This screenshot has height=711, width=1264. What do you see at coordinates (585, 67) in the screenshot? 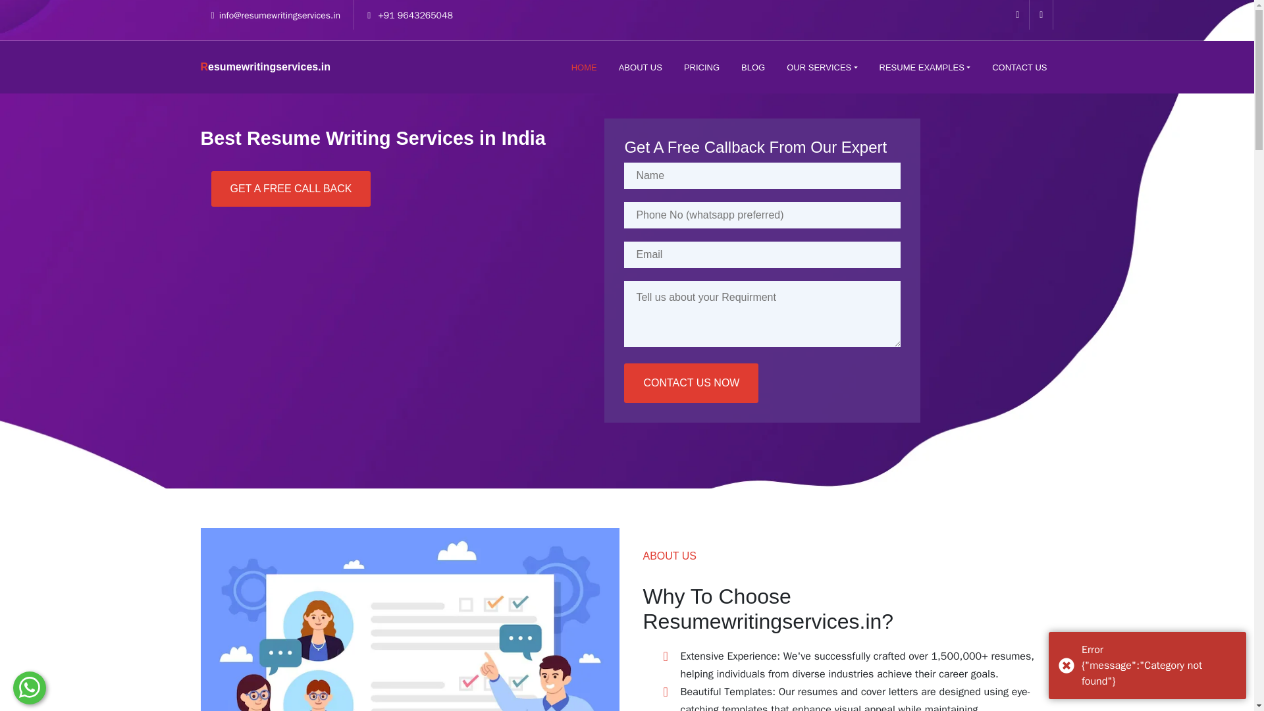
I see `HOME` at bounding box center [585, 67].